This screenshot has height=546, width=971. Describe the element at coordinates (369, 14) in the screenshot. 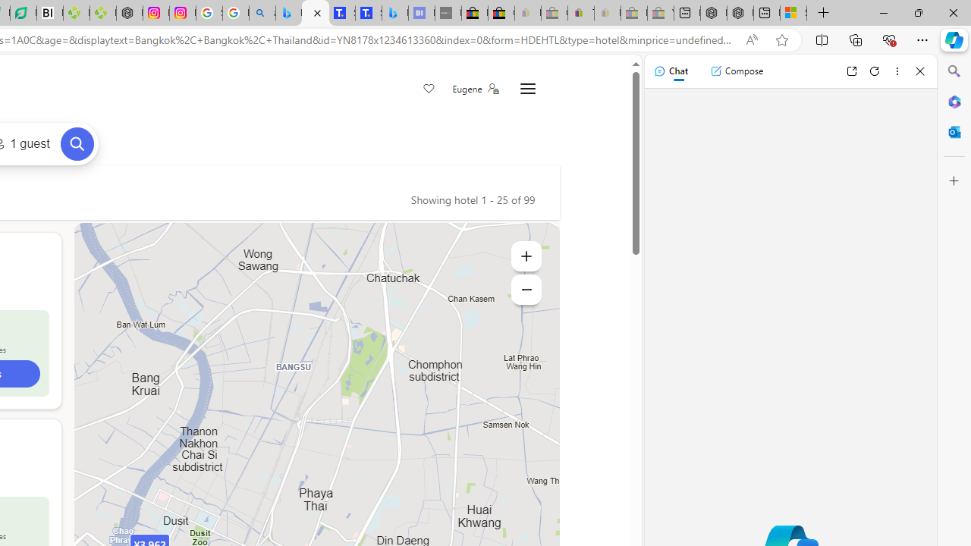

I see `Shangri-La Bangkok, Hotel reviews and Room rates` at that location.